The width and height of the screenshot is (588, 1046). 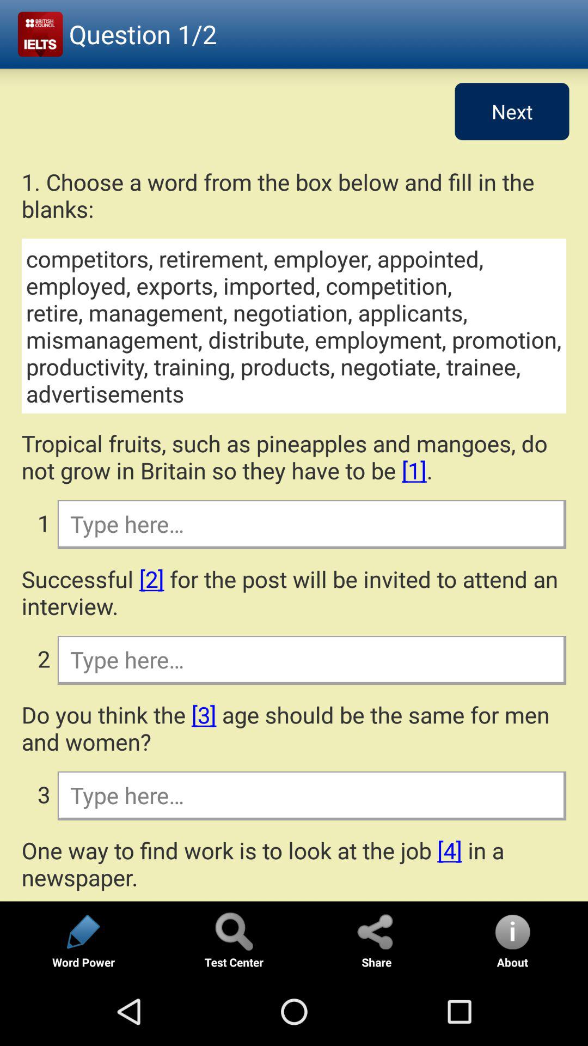 What do you see at coordinates (311, 524) in the screenshot?
I see `blank column` at bounding box center [311, 524].